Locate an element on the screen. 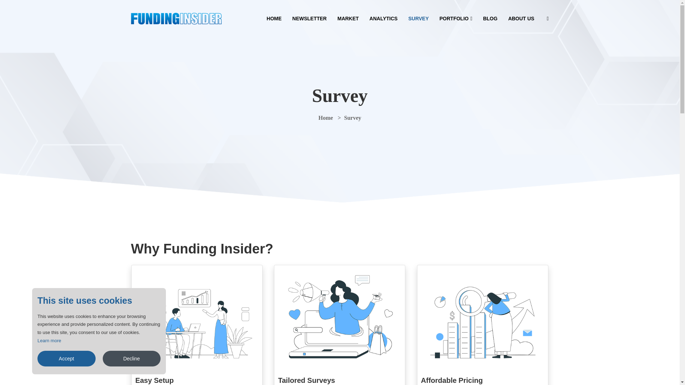  ANALYTICS is located at coordinates (384, 19).